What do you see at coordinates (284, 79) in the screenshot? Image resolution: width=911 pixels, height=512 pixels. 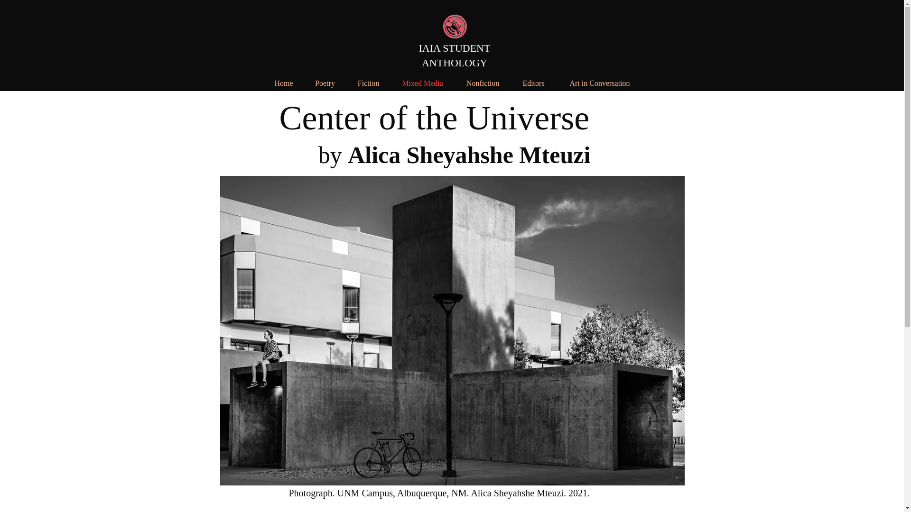 I see `Home` at bounding box center [284, 79].